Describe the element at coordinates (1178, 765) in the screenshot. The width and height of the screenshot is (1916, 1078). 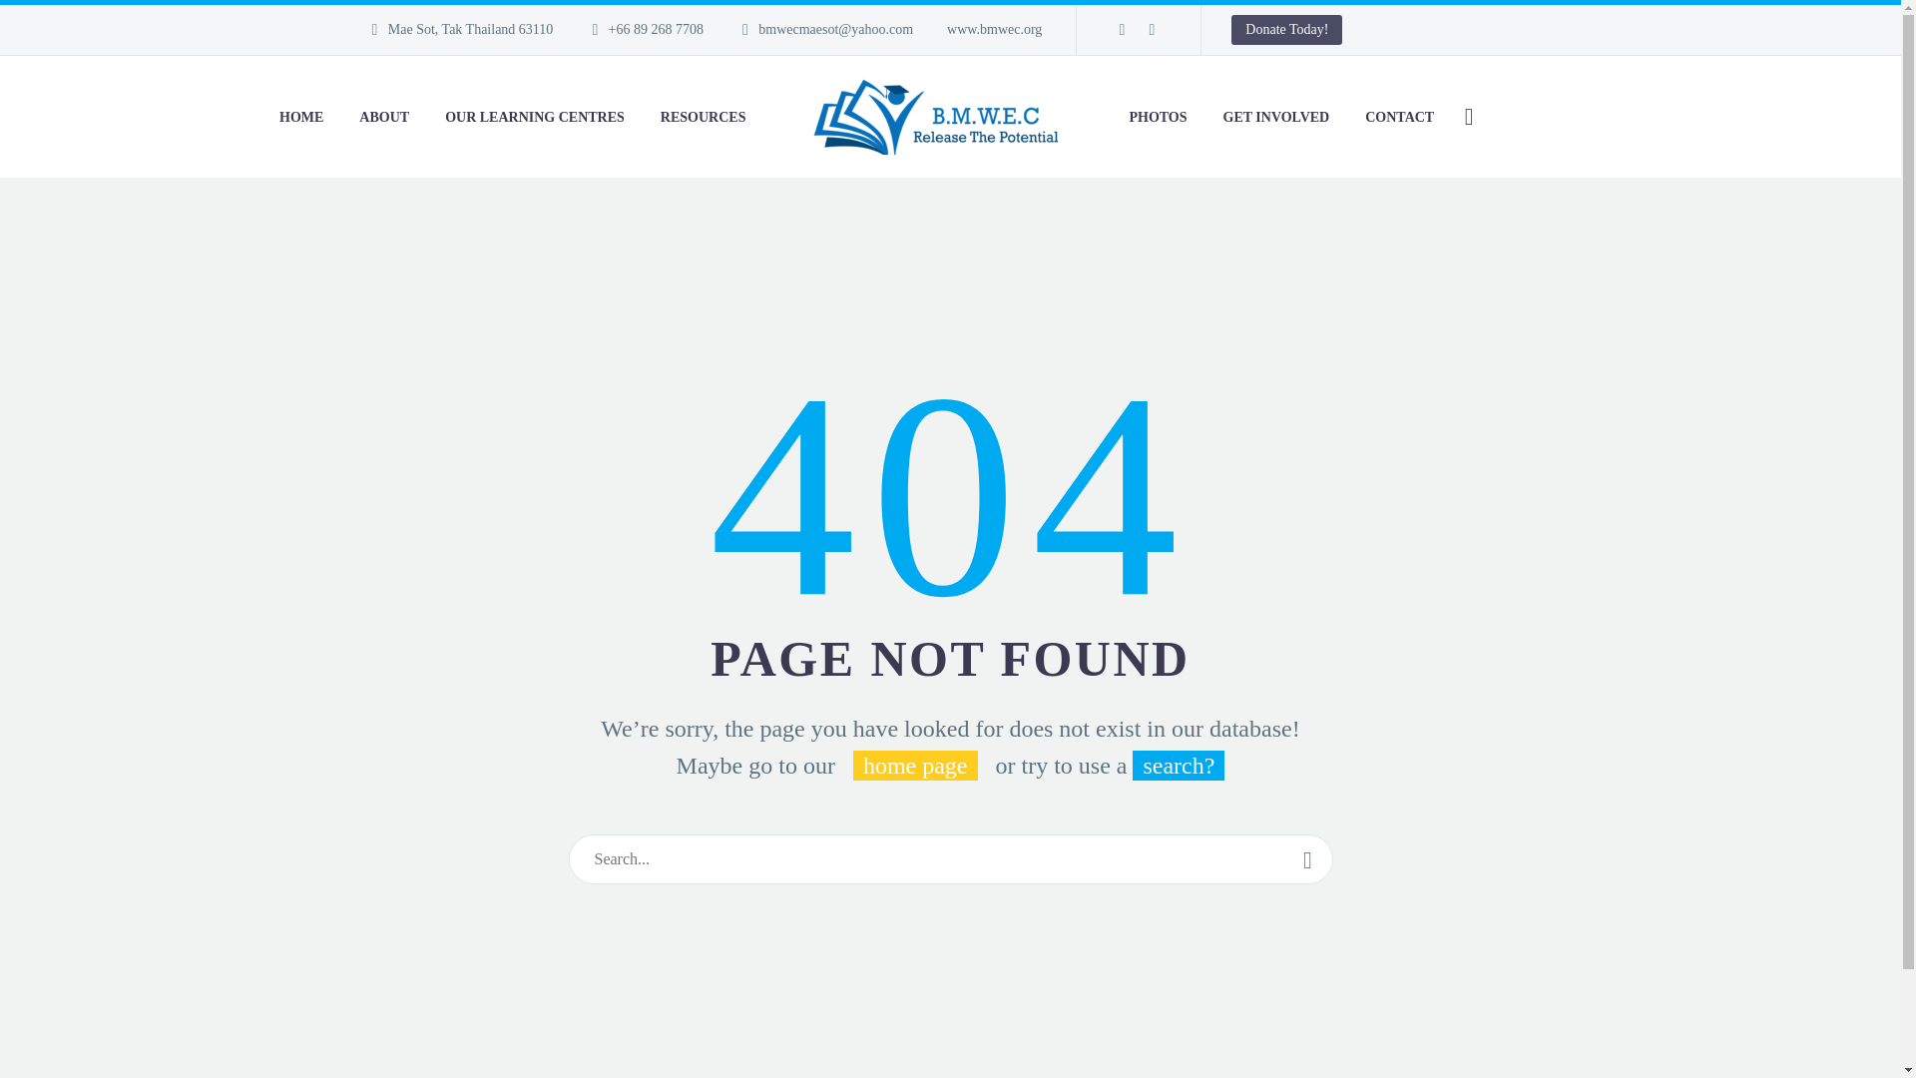
I see `search?` at that location.